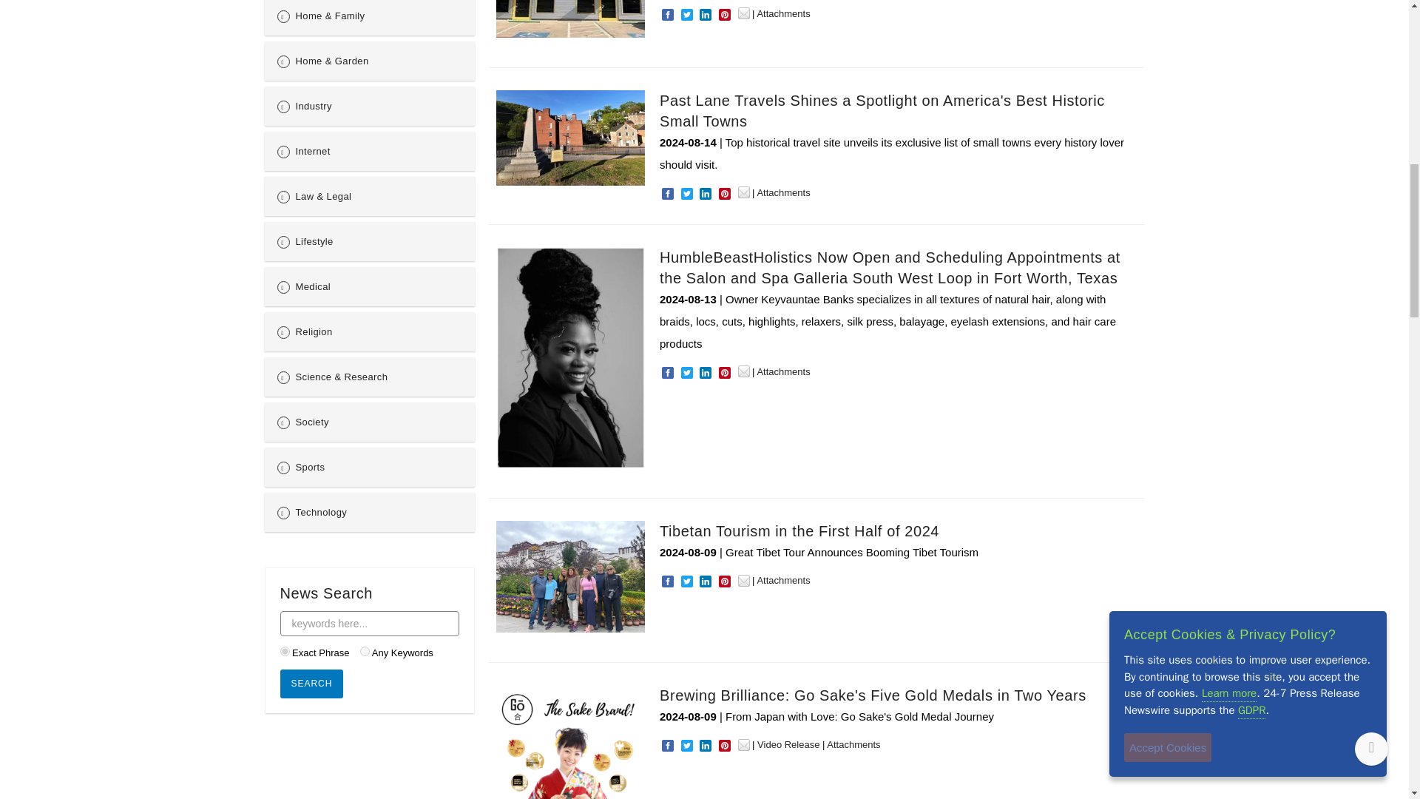  What do you see at coordinates (365, 651) in the screenshot?
I see `N` at bounding box center [365, 651].